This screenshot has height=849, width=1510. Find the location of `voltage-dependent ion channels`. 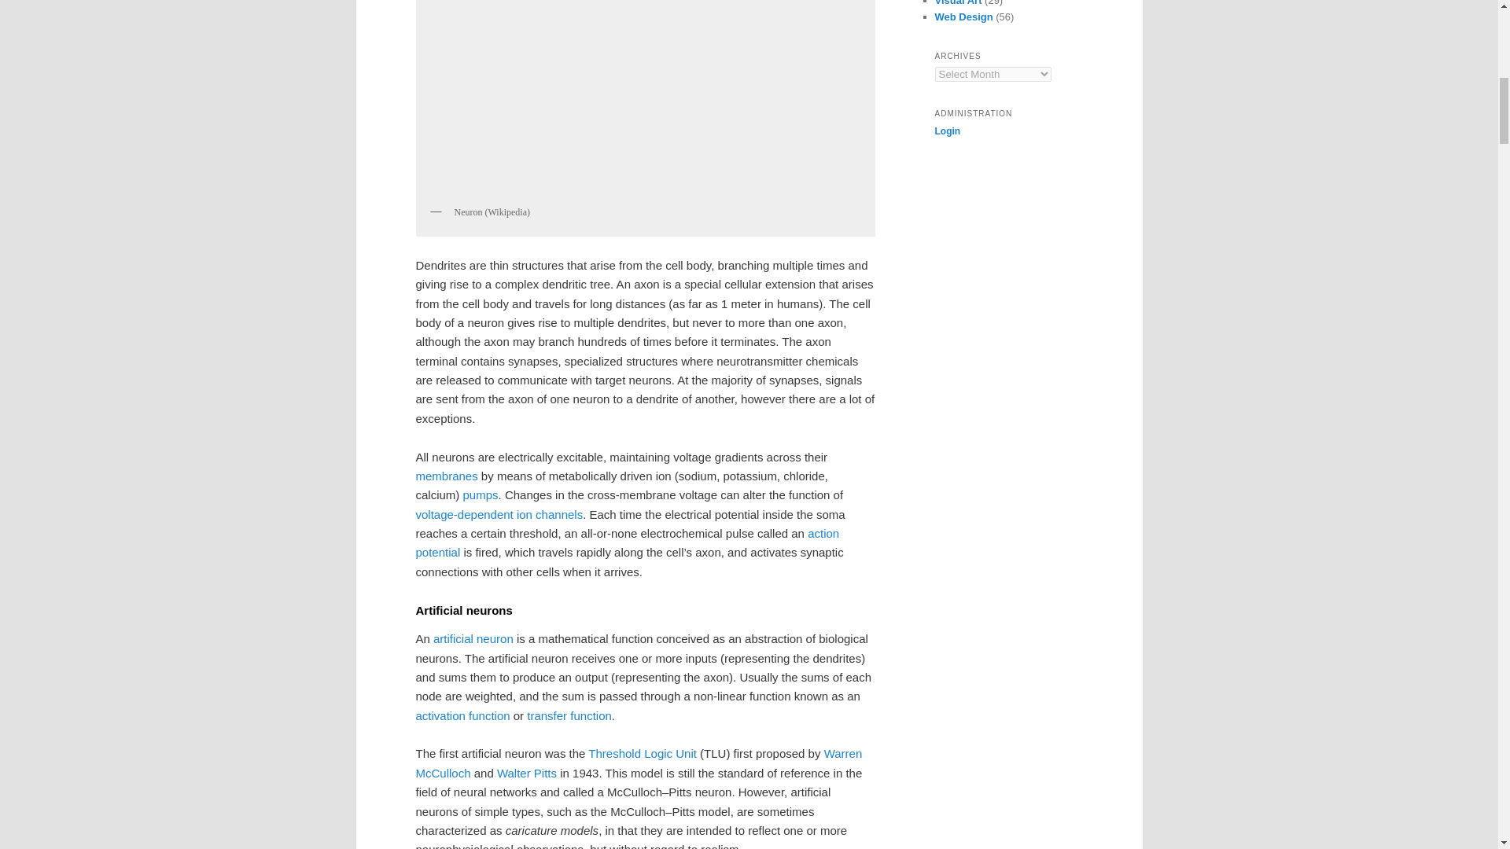

voltage-dependent ion channels is located at coordinates (499, 514).